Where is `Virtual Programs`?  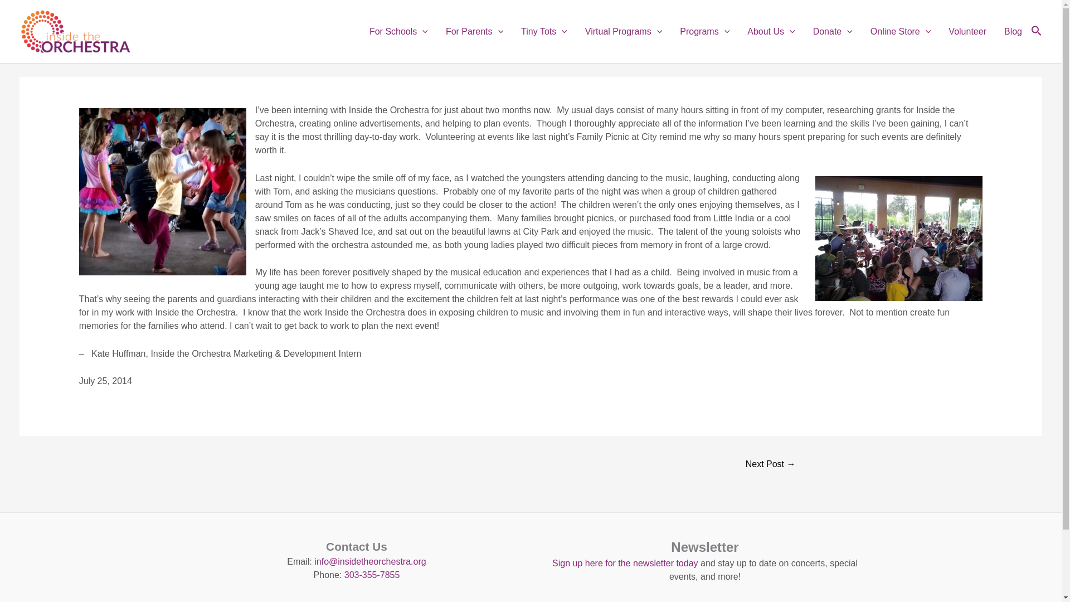 Virtual Programs is located at coordinates (623, 31).